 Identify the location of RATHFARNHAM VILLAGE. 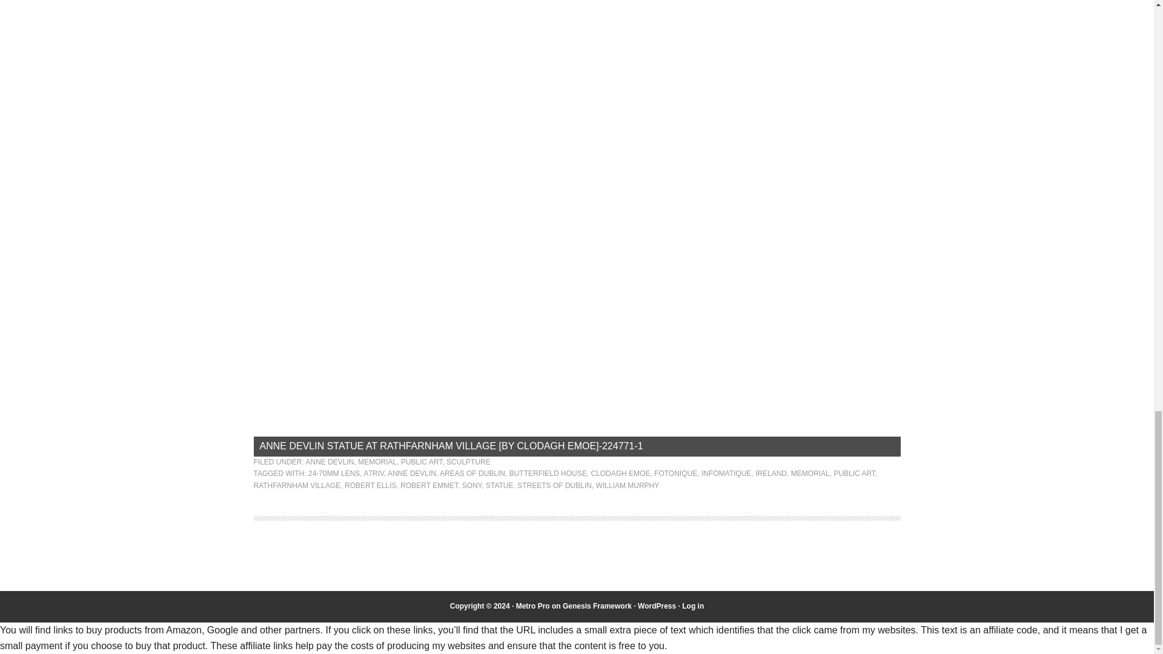
(297, 485).